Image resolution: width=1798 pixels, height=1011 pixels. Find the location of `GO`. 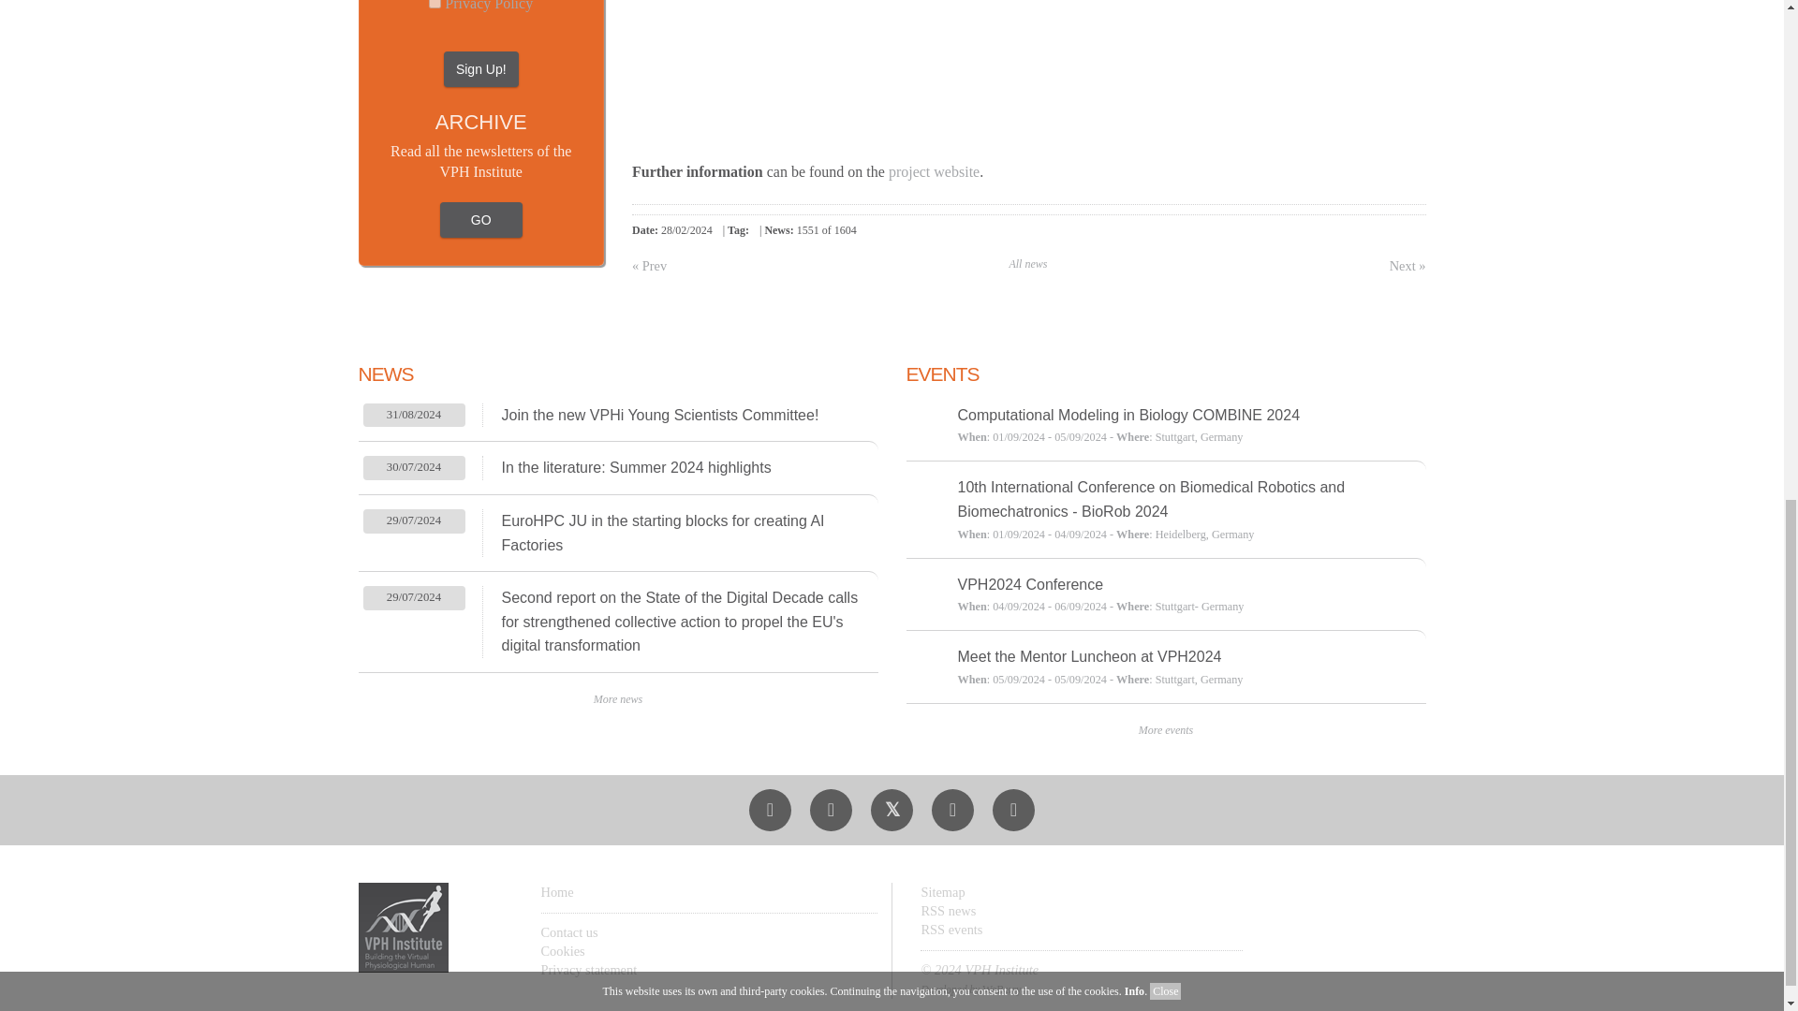

GO is located at coordinates (481, 17).